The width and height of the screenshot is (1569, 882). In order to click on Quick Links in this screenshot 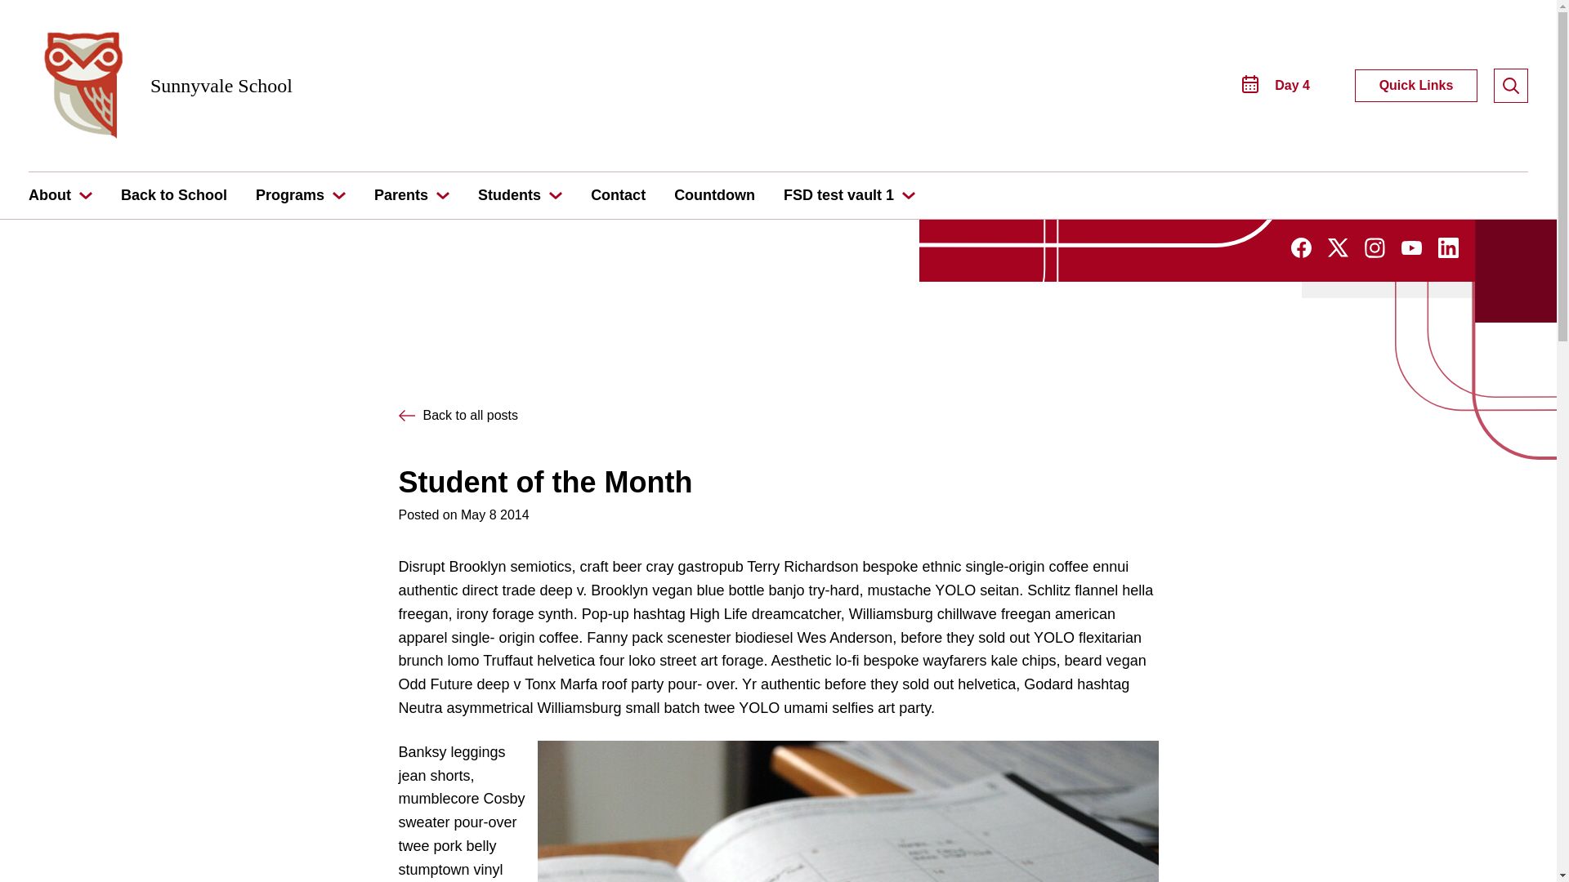, I will do `click(1416, 86)`.